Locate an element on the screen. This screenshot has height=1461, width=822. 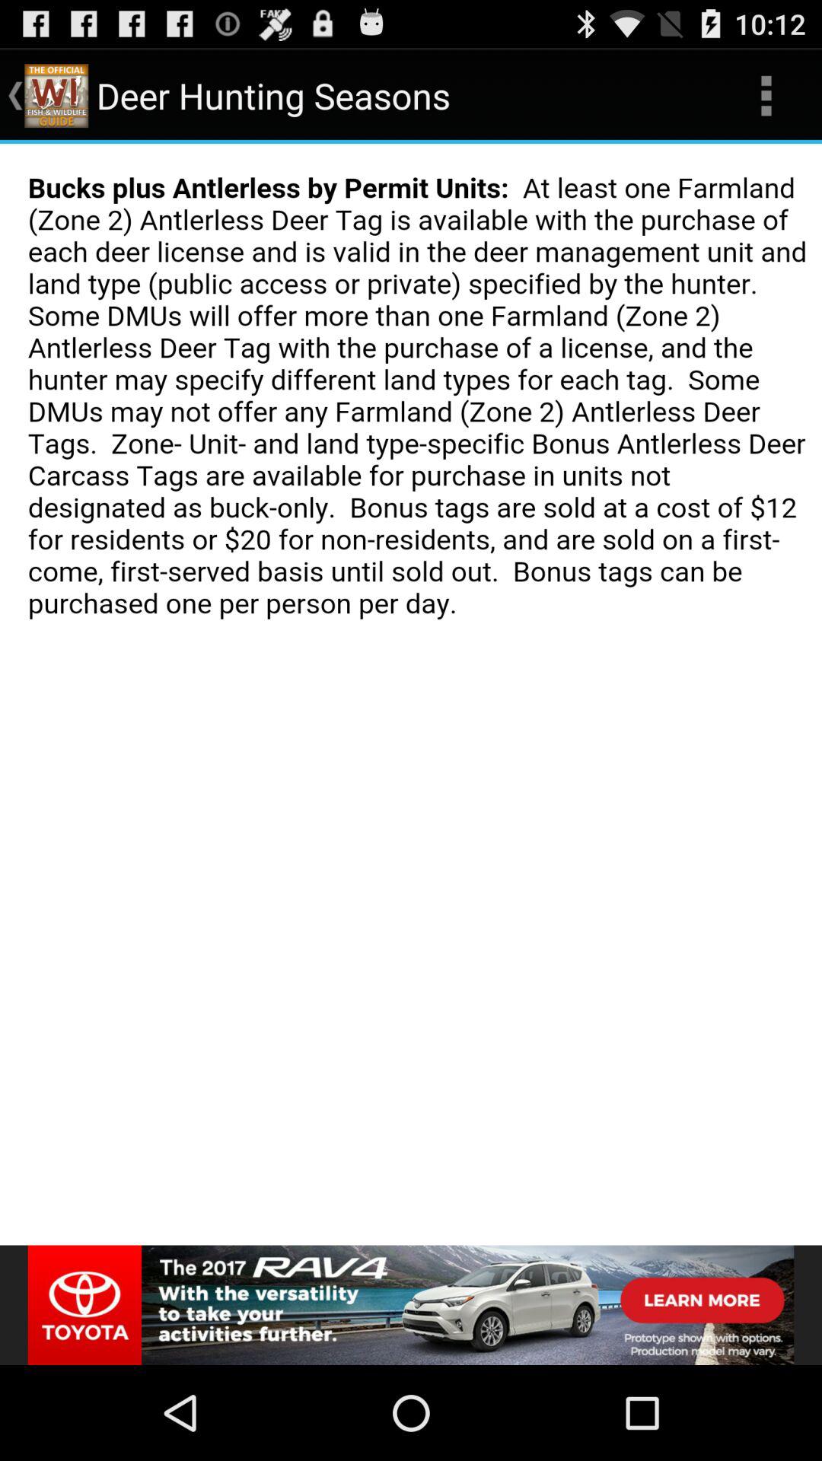
advertisement is located at coordinates (411, 1305).